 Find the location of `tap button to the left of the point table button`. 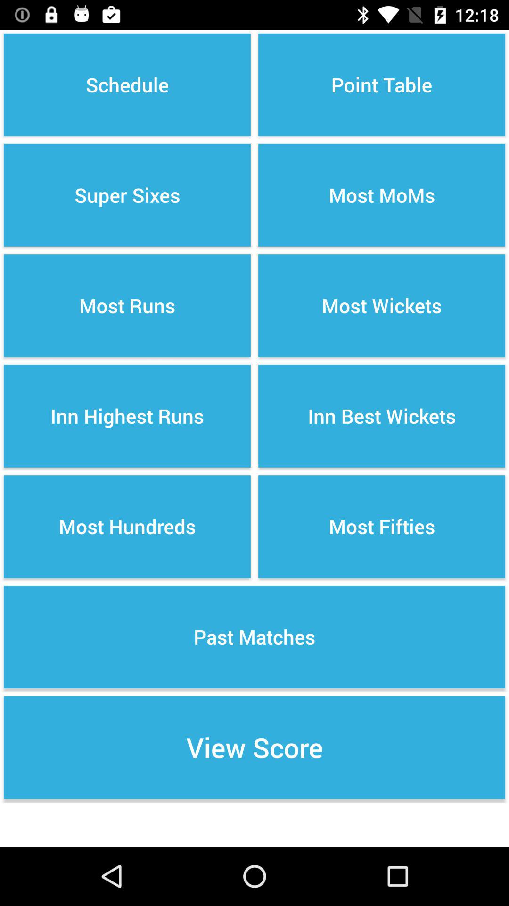

tap button to the left of the point table button is located at coordinates (127, 85).